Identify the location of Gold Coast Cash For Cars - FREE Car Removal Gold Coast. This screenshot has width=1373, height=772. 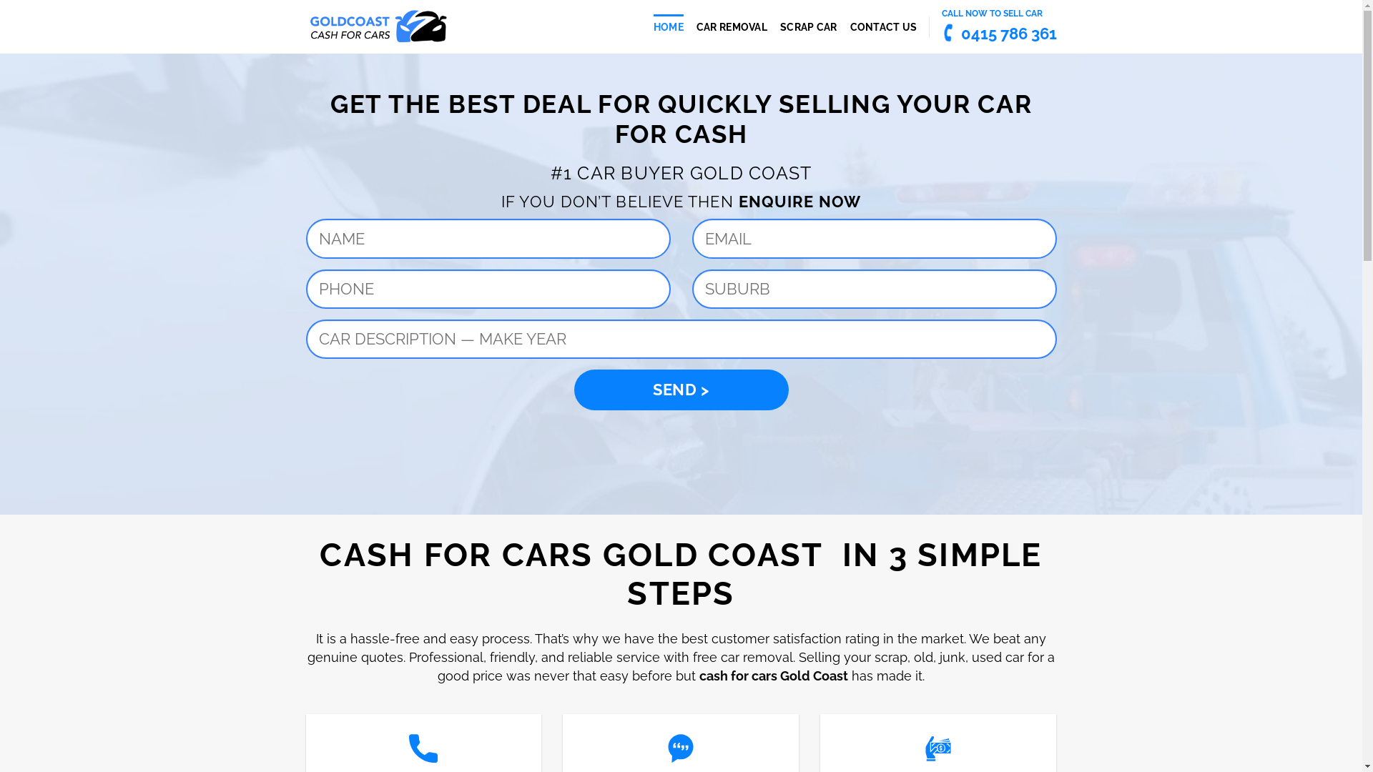
(378, 27).